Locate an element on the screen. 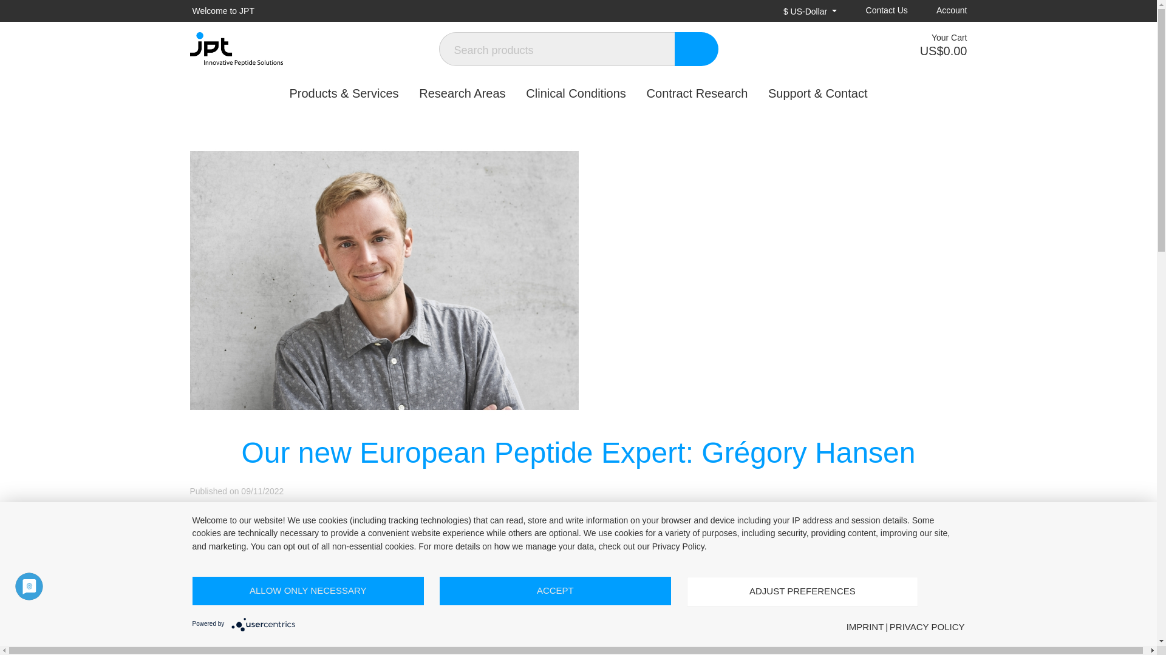  Contact Us is located at coordinates (877, 11).